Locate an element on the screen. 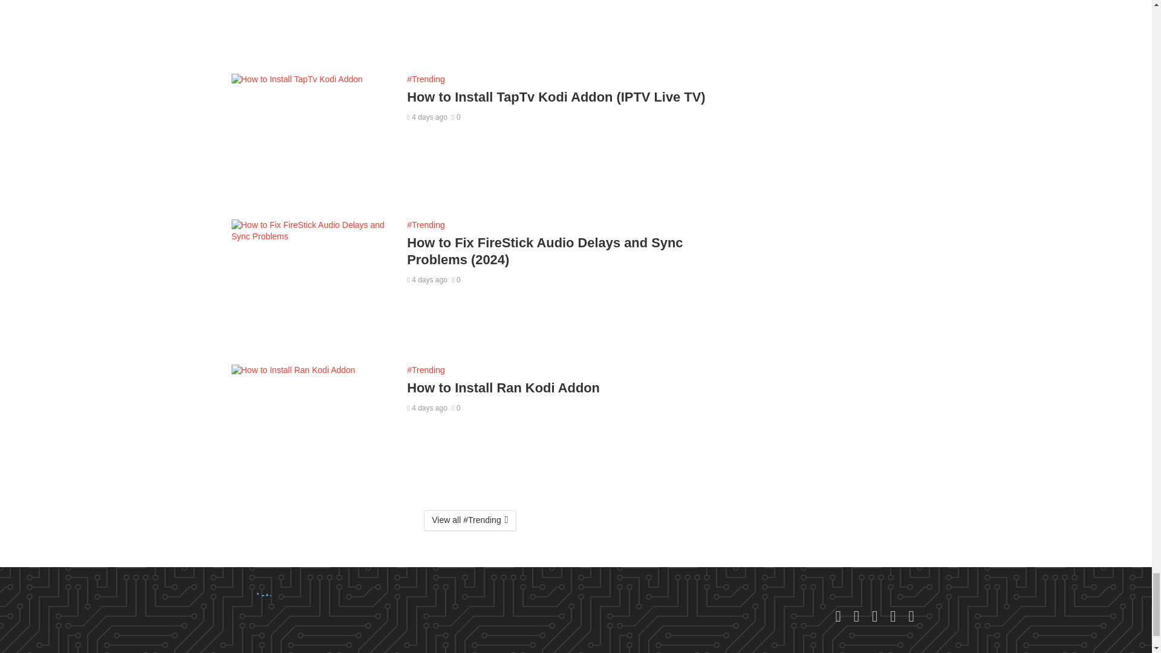  July 18, 2024 at 1:43 pm is located at coordinates (427, 117).